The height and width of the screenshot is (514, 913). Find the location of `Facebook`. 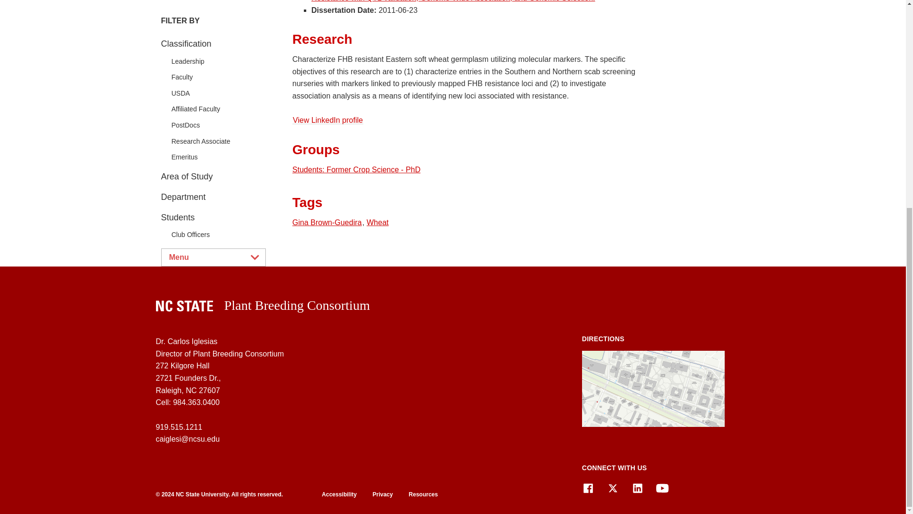

Facebook is located at coordinates (588, 488).